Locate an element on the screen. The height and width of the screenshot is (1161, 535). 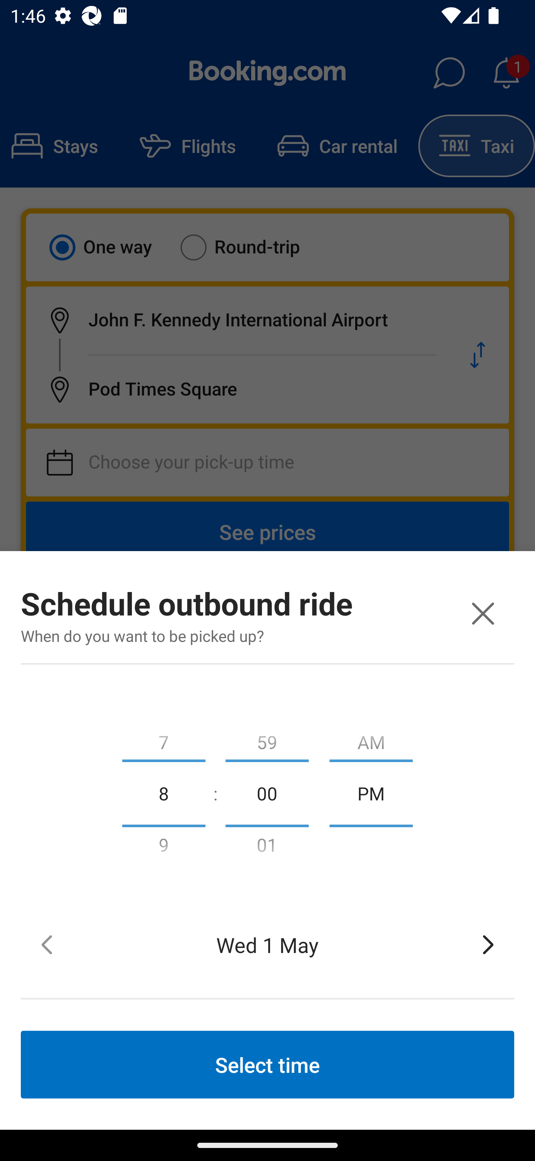
59 is located at coordinates (267, 739).